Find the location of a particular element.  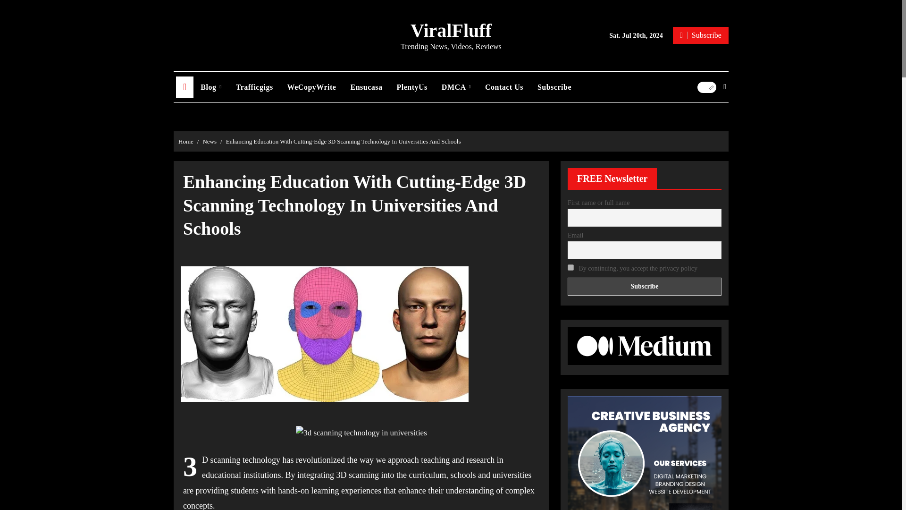

ViralFluff is located at coordinates (451, 30).